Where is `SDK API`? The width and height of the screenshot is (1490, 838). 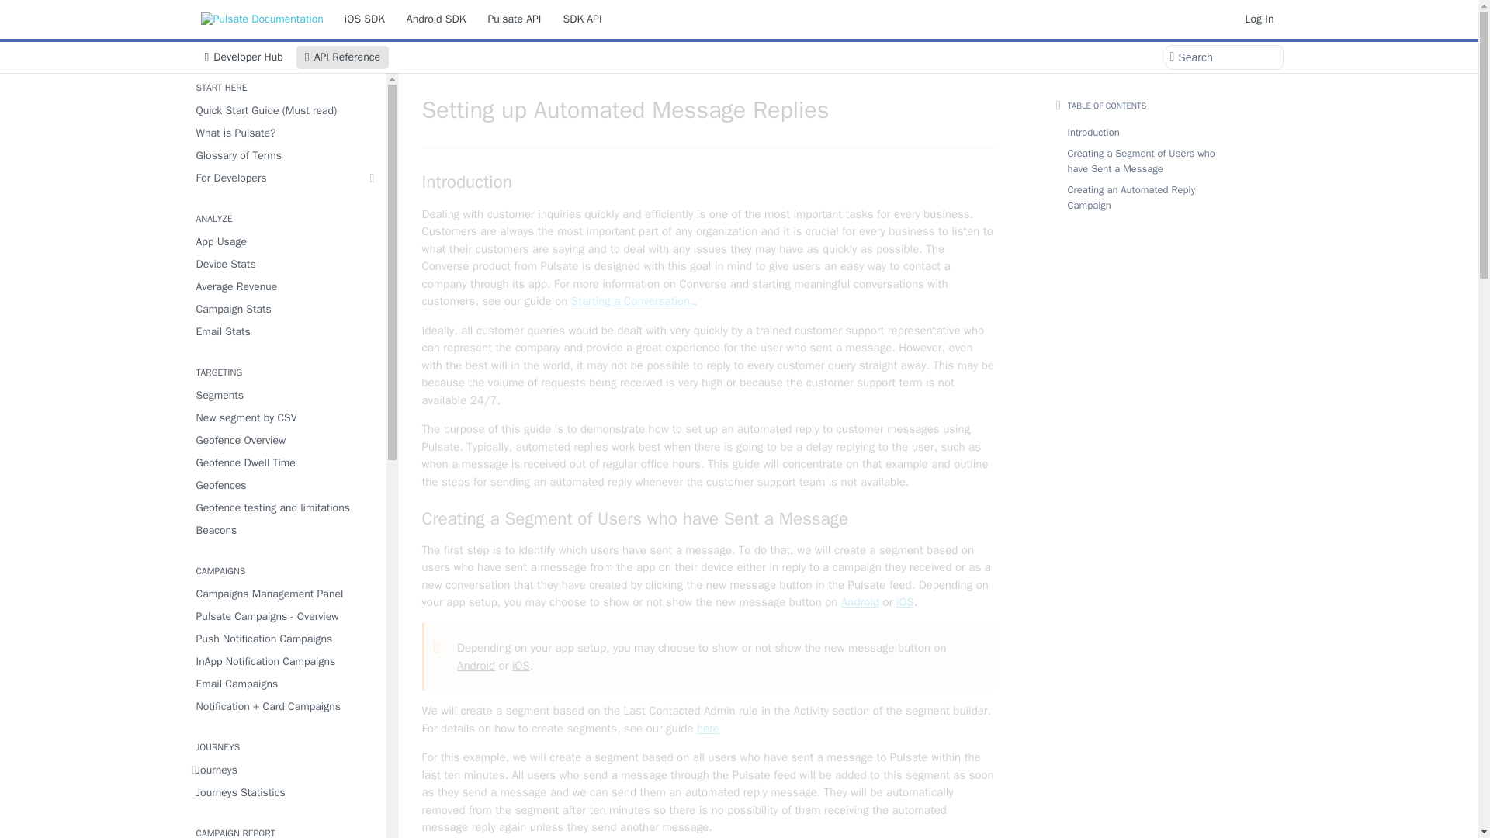
SDK API is located at coordinates (582, 19).